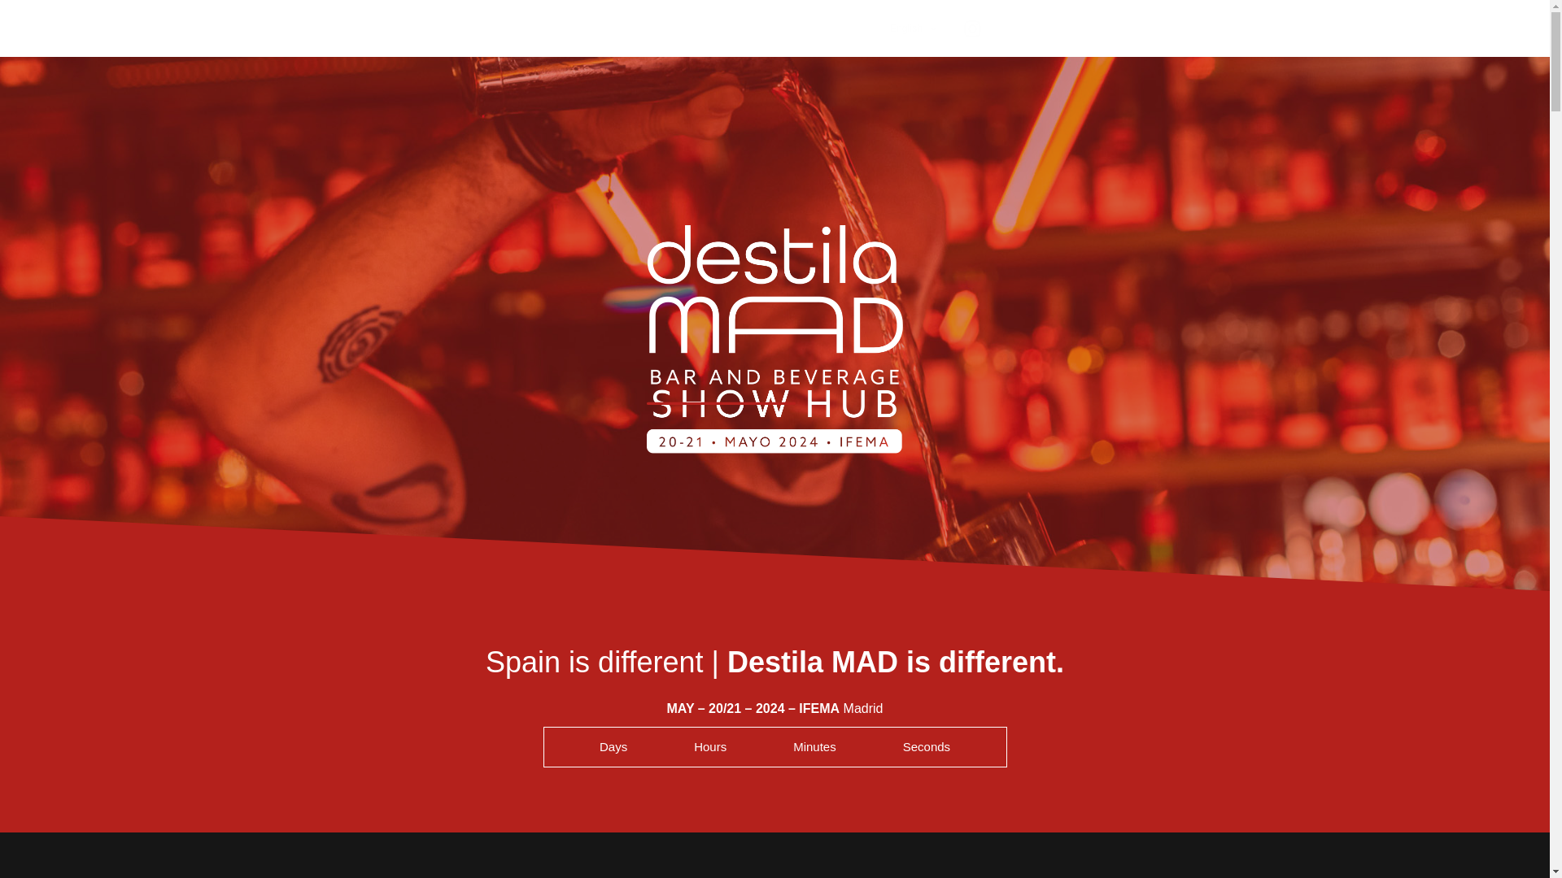 The height and width of the screenshot is (878, 1562). Describe the element at coordinates (853, 28) in the screenshot. I see `Contact` at that location.